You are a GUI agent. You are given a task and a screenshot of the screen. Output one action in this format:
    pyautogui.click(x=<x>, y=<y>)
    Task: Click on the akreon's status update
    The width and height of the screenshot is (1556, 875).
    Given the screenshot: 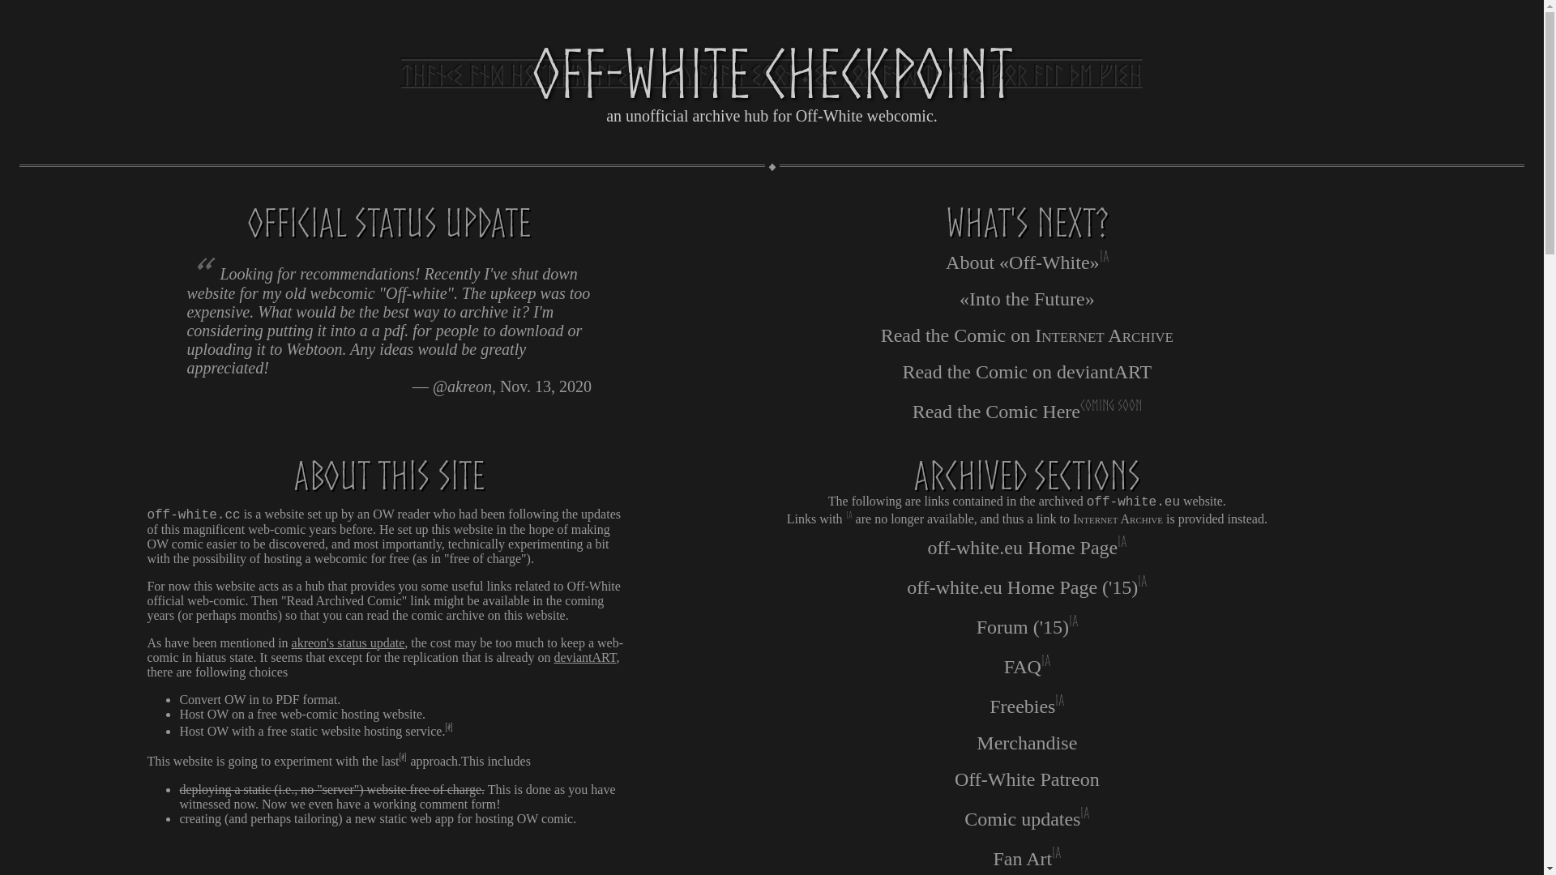 What is the action you would take?
    pyautogui.click(x=348, y=643)
    